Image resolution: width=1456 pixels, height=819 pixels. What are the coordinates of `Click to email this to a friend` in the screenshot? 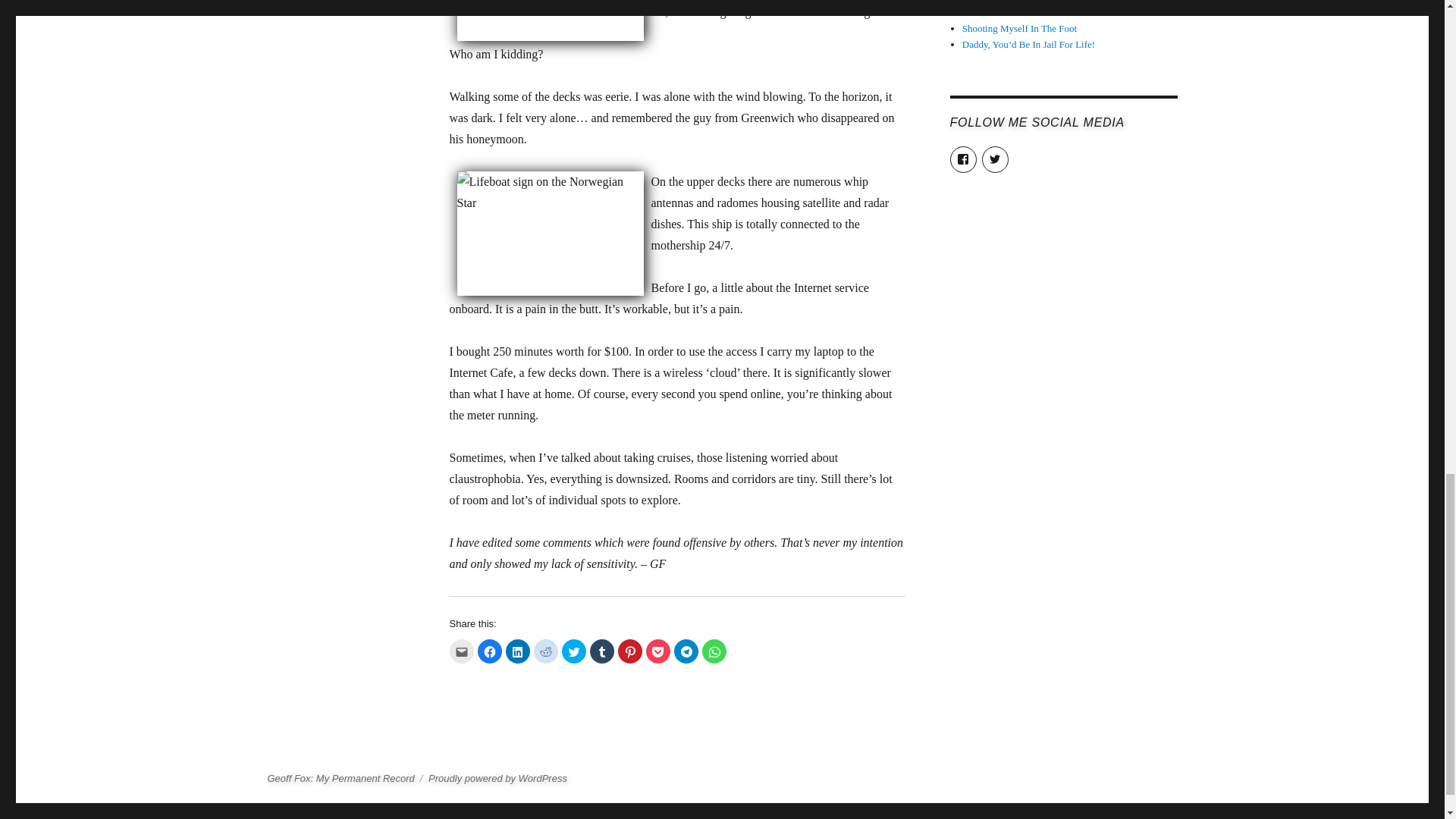 It's located at (461, 651).